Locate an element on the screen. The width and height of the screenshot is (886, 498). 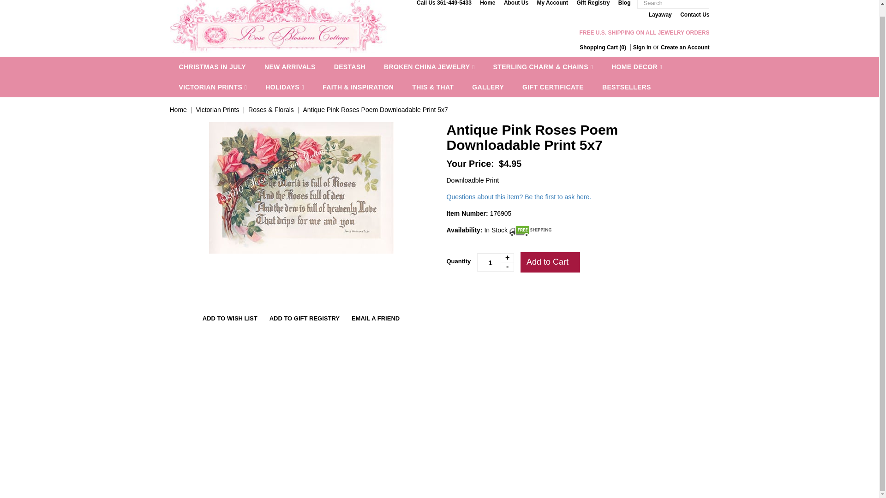
Create an Account is located at coordinates (685, 47).